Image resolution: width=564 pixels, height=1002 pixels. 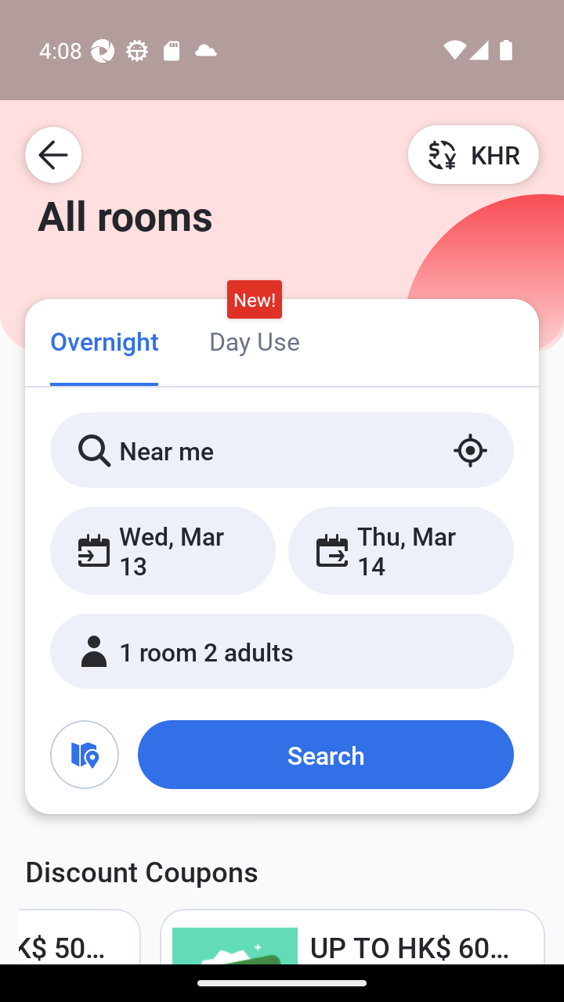 What do you see at coordinates (254, 300) in the screenshot?
I see `New!` at bounding box center [254, 300].